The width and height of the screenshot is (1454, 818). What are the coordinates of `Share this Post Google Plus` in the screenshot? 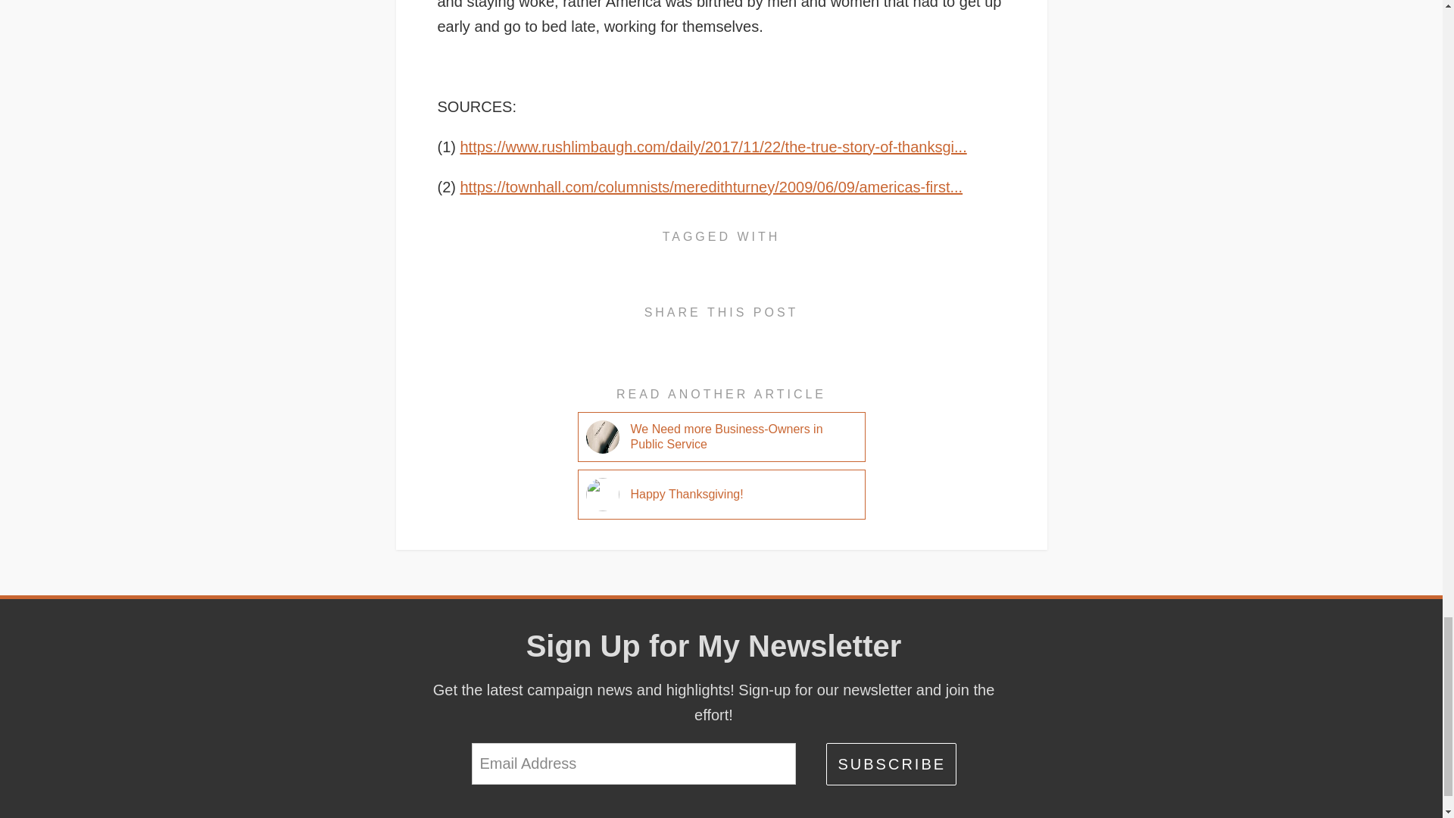 It's located at (703, 338).